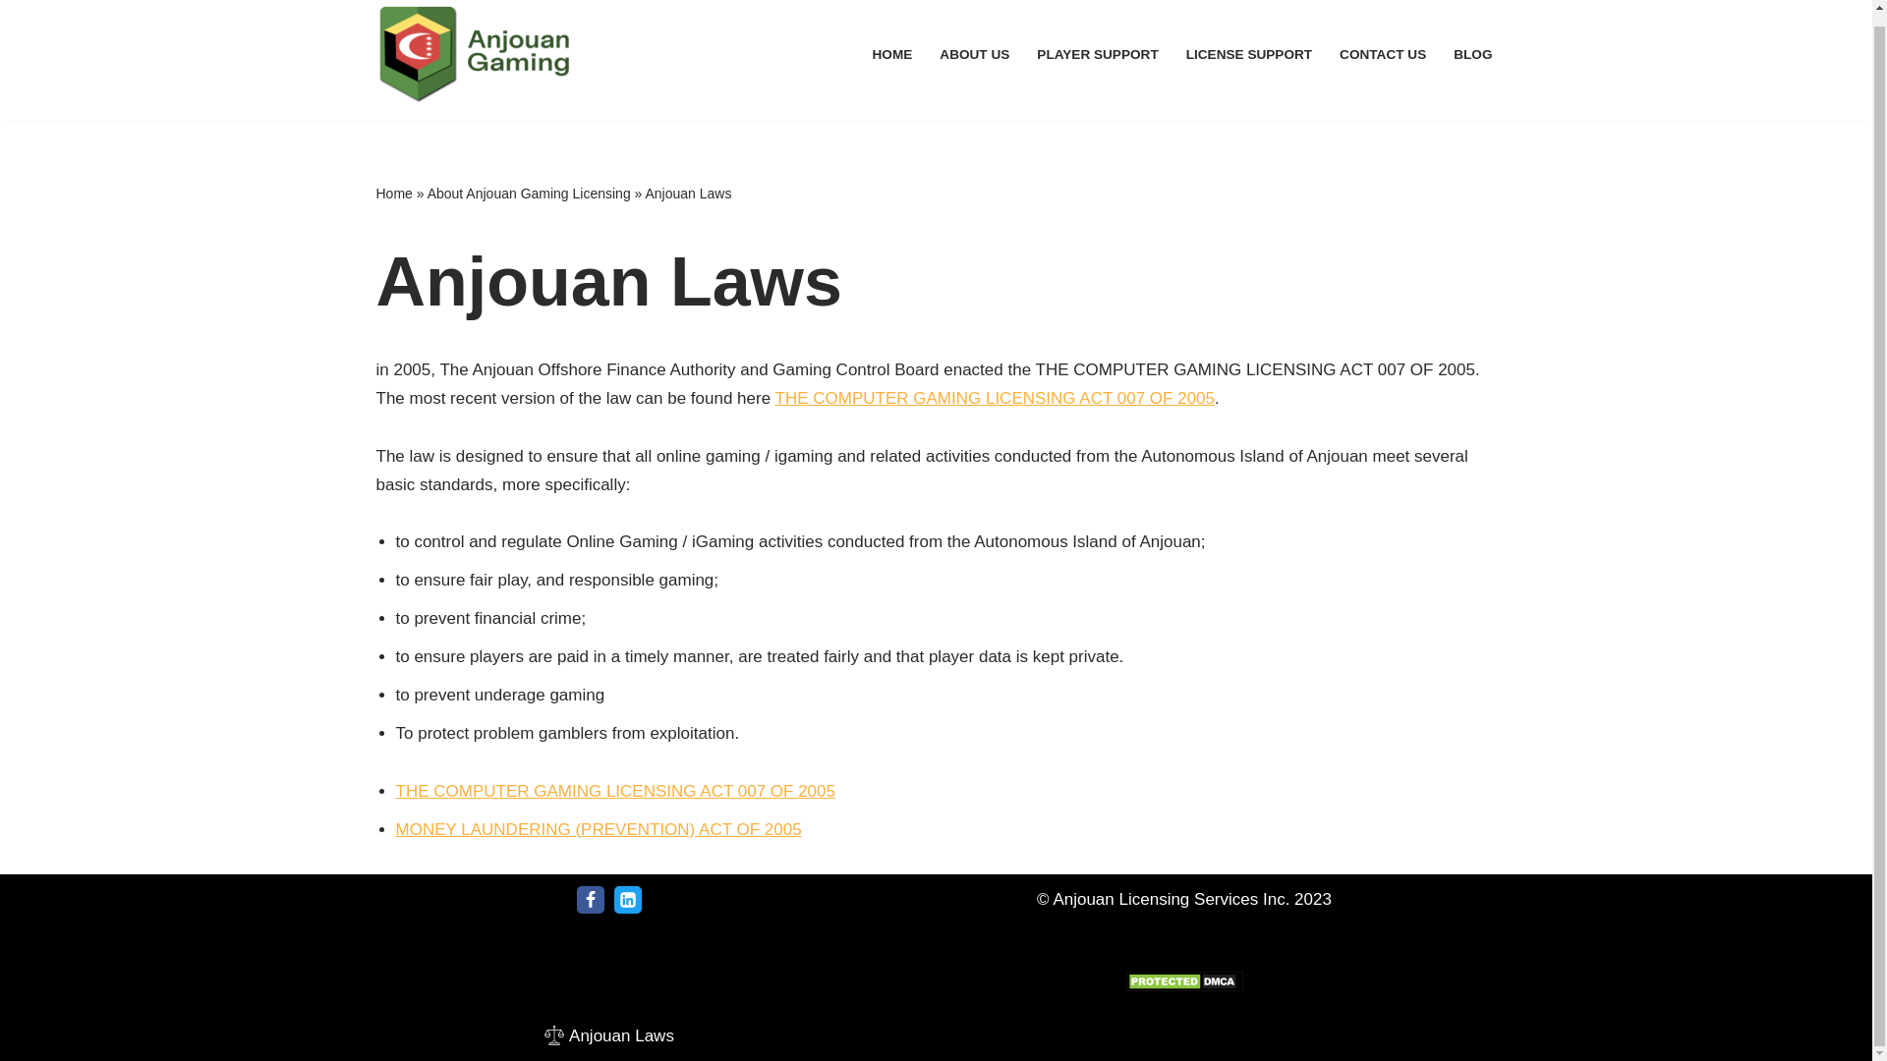  I want to click on LICENSE SUPPORT, so click(1248, 55).